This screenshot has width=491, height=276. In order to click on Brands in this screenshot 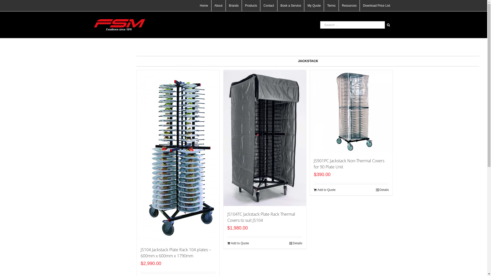, I will do `click(234, 6)`.